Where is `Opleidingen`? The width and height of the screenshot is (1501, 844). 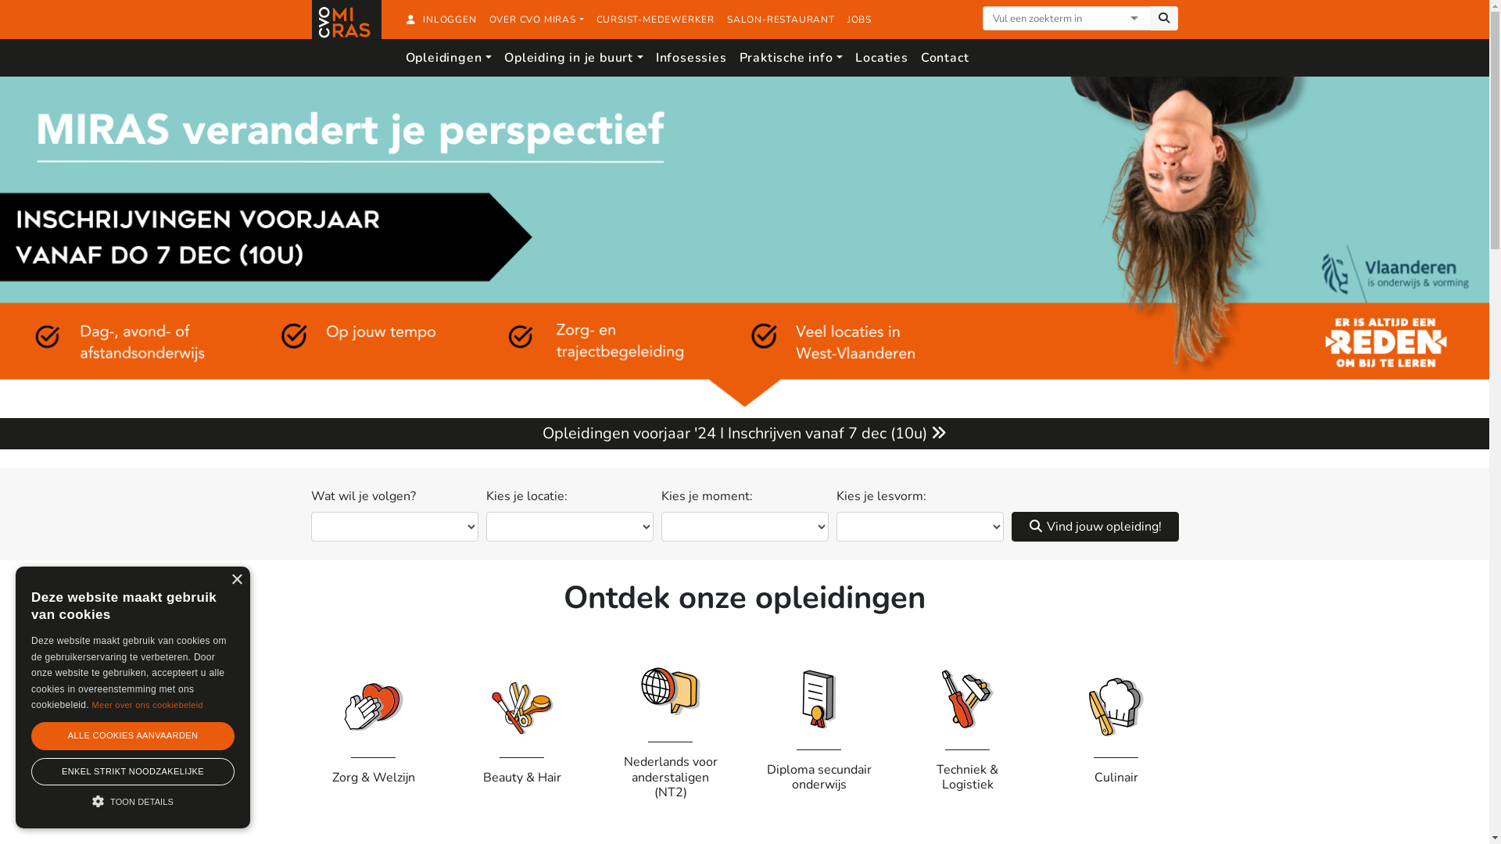 Opleidingen is located at coordinates (449, 58).